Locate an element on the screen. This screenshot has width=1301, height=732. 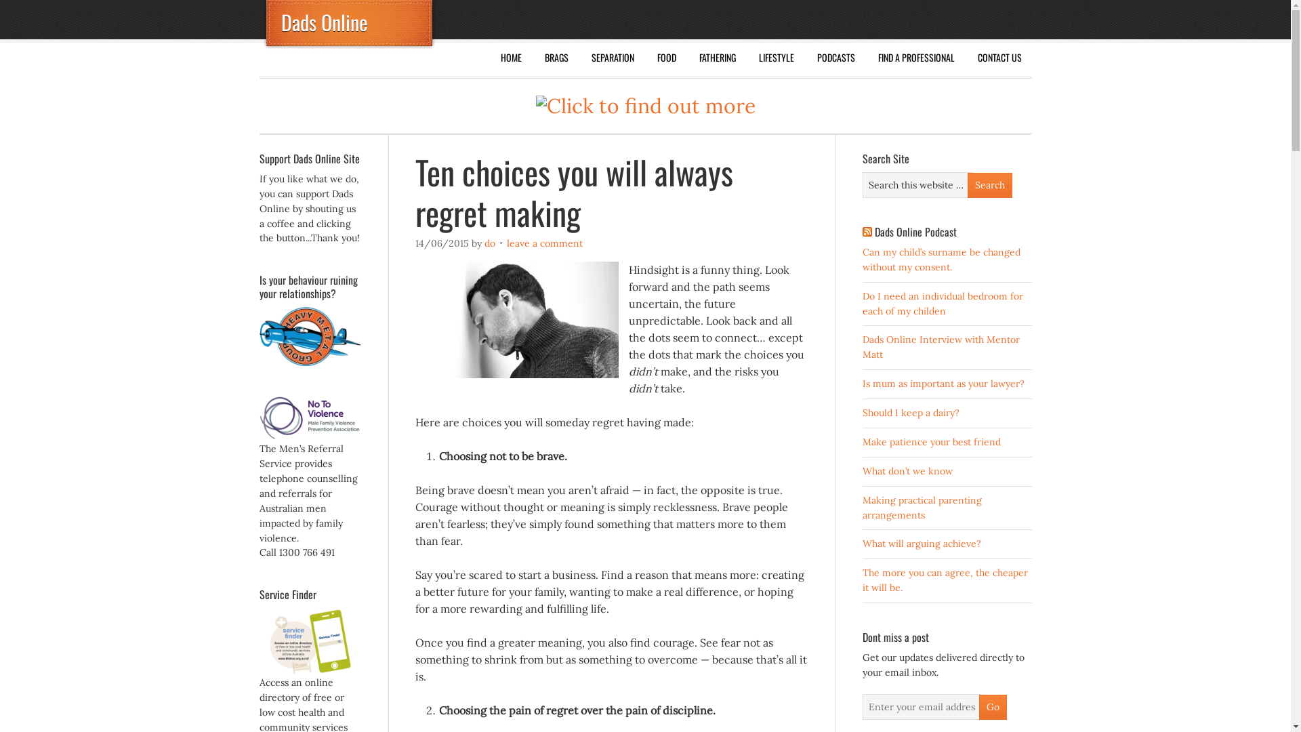
SEPARATION is located at coordinates (613, 57).